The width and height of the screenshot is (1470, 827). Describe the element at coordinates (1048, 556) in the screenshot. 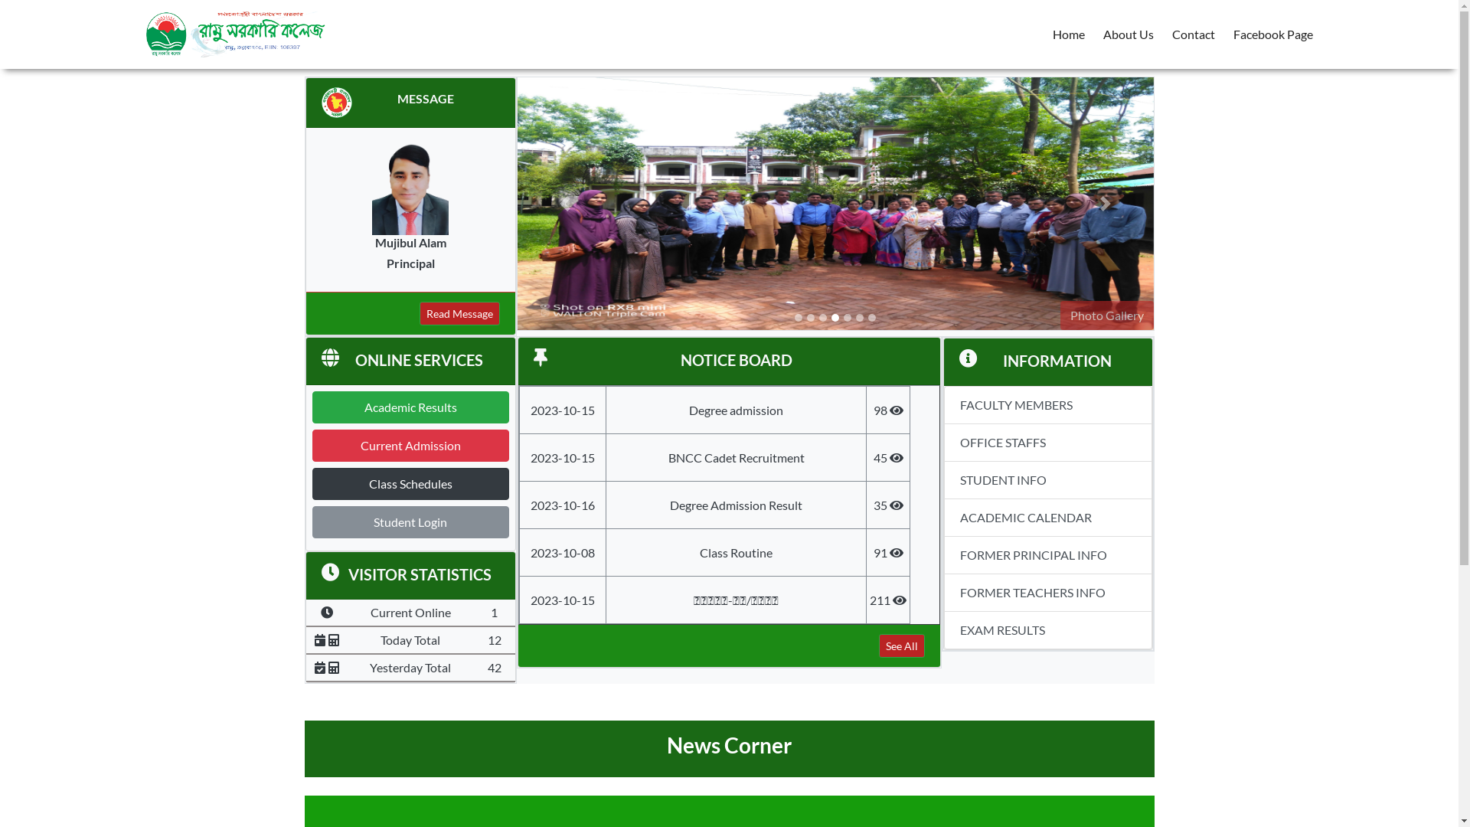

I see `FORMER PRINCIPAL INFO` at that location.